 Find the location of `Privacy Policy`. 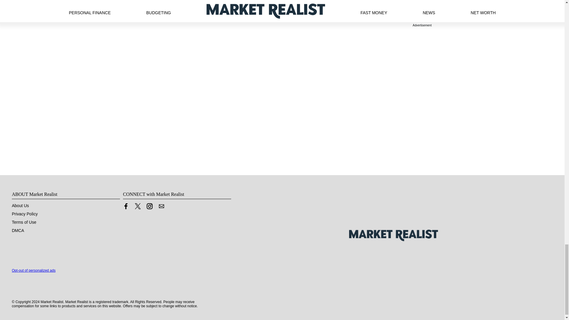

Privacy Policy is located at coordinates (25, 214).